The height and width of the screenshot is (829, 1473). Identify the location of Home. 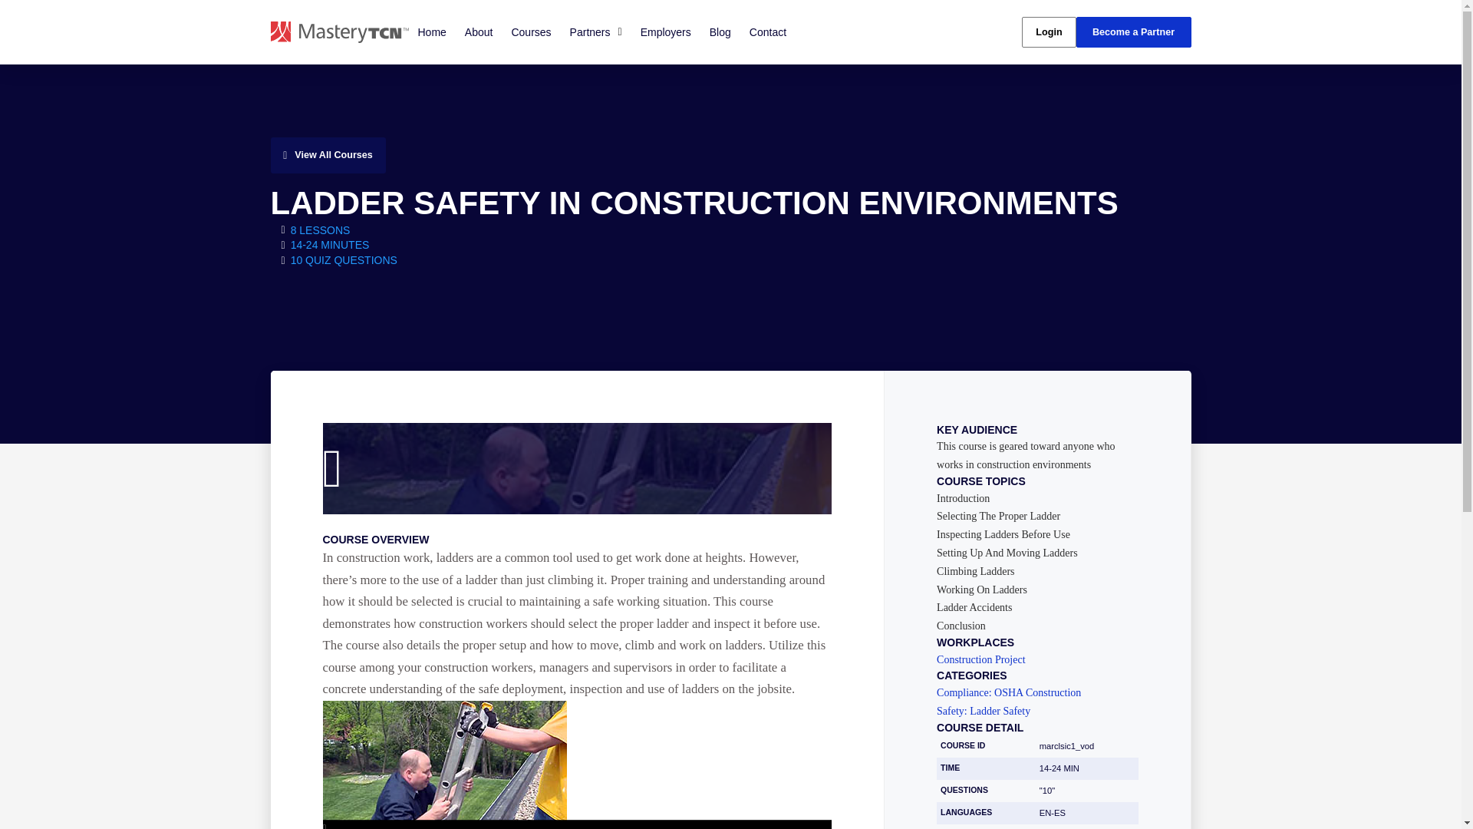
(431, 31).